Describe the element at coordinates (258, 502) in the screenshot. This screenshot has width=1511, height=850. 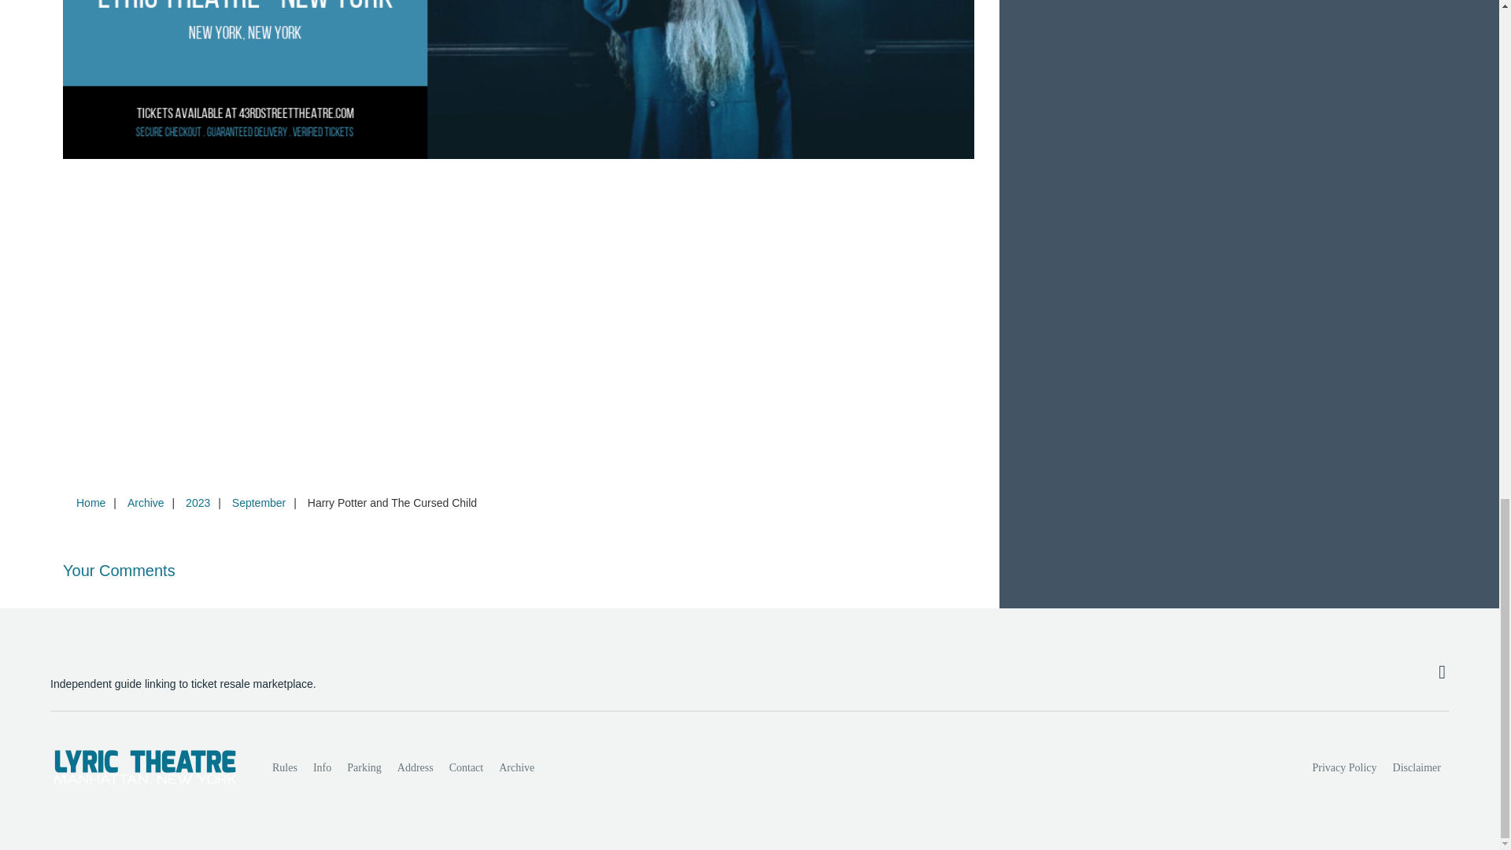
I see `September` at that location.